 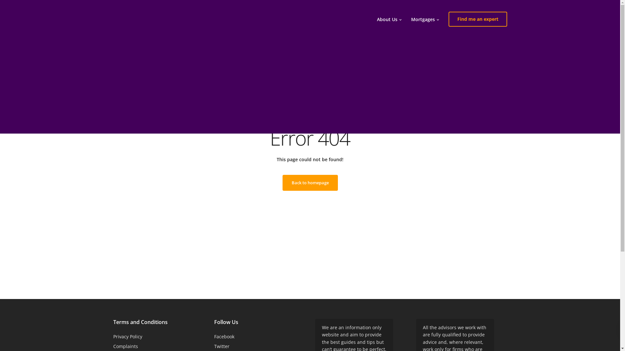 I want to click on Find me an expert, so click(x=478, y=19).